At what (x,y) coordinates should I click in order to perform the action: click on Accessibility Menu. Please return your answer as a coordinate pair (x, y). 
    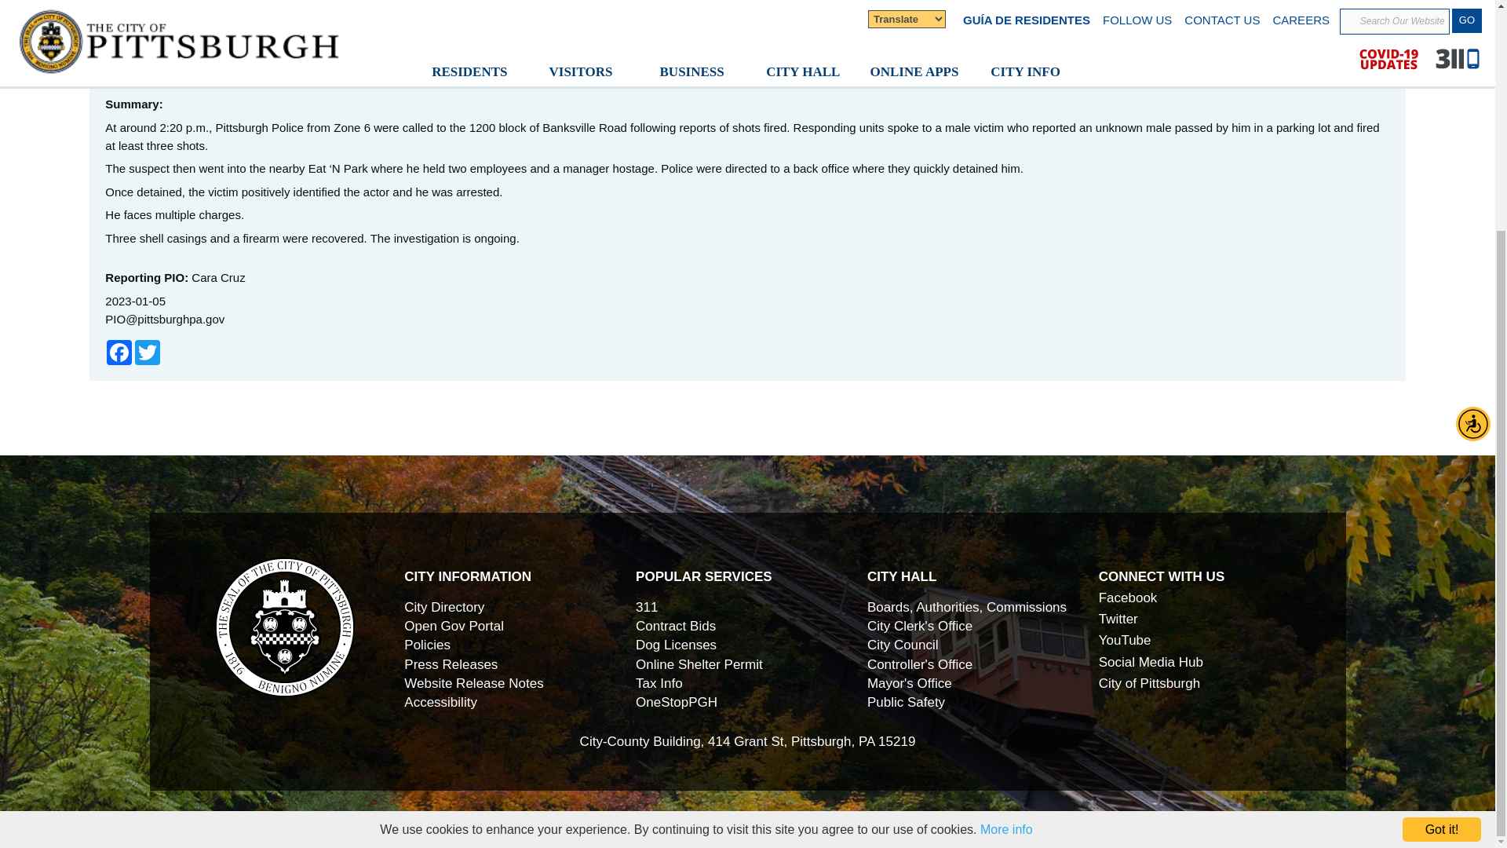
    Looking at the image, I should click on (1472, 116).